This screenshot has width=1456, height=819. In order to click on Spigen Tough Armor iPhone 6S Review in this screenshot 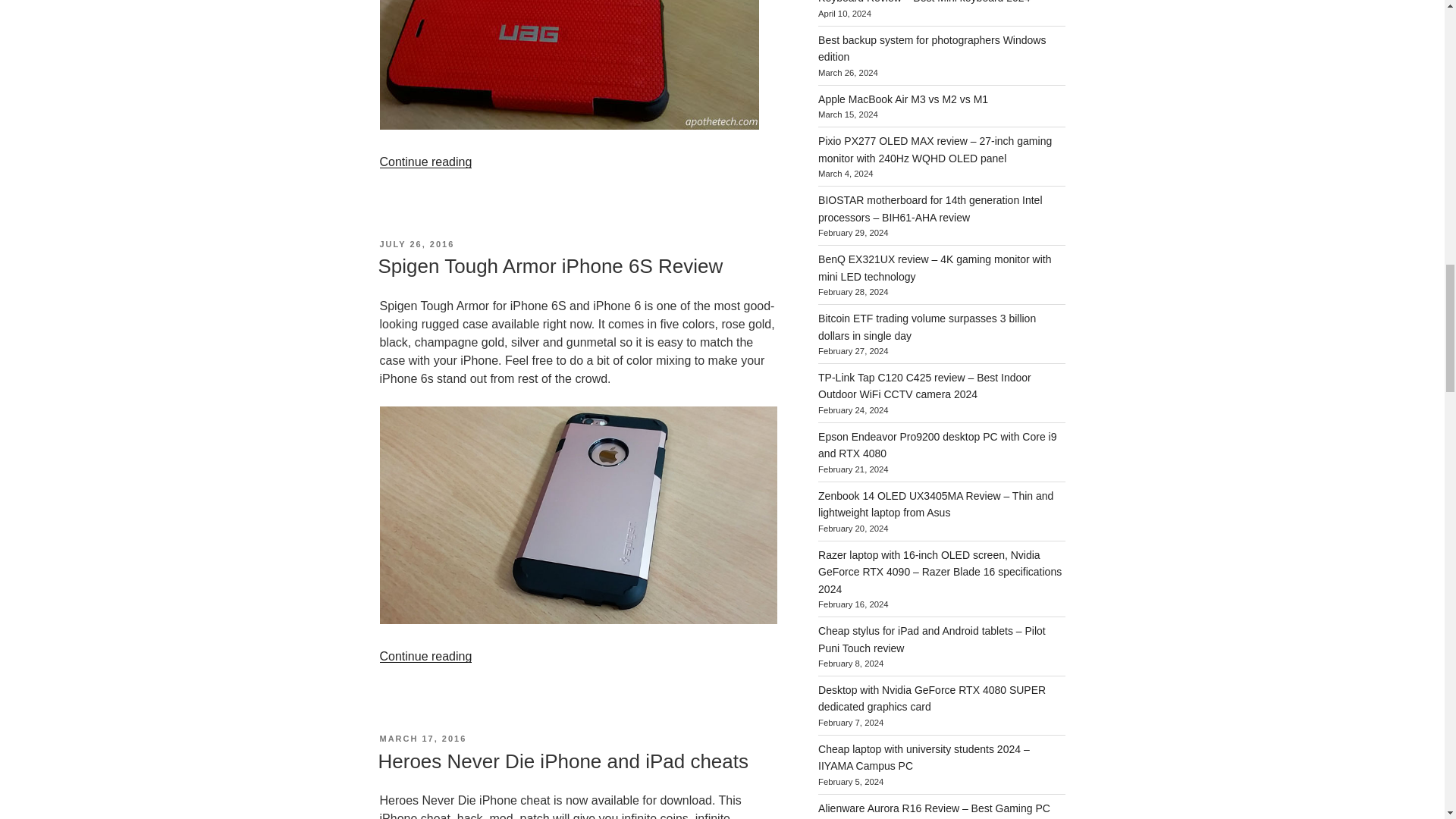, I will do `click(549, 265)`.